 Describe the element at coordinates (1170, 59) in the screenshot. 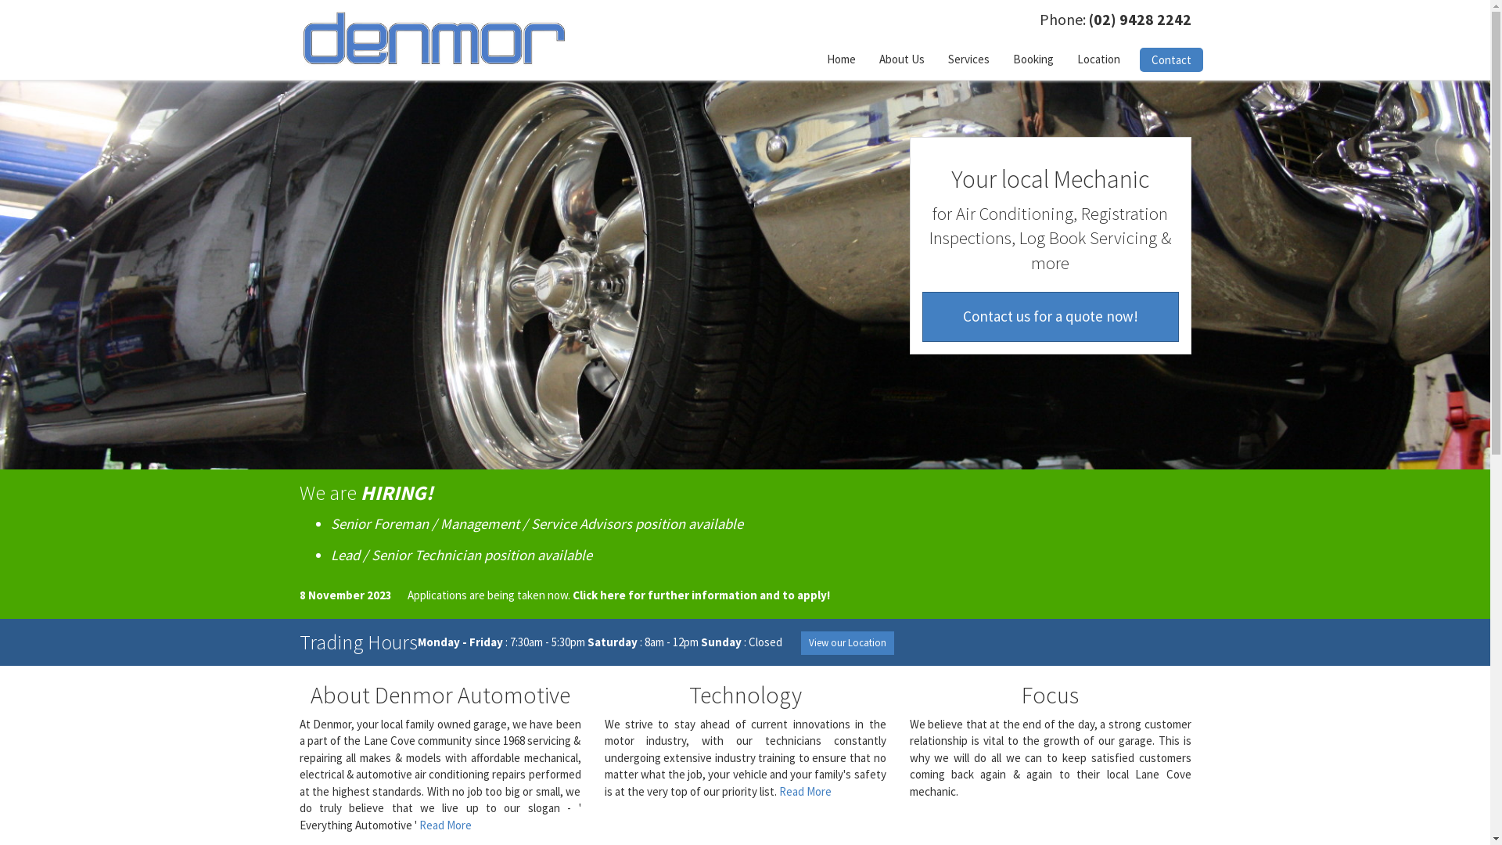

I see `Contact` at that location.